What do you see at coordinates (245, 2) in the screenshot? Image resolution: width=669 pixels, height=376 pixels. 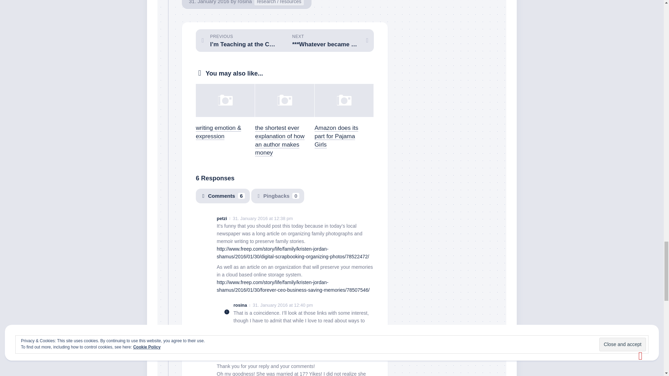 I see `Posts by rosina` at bounding box center [245, 2].